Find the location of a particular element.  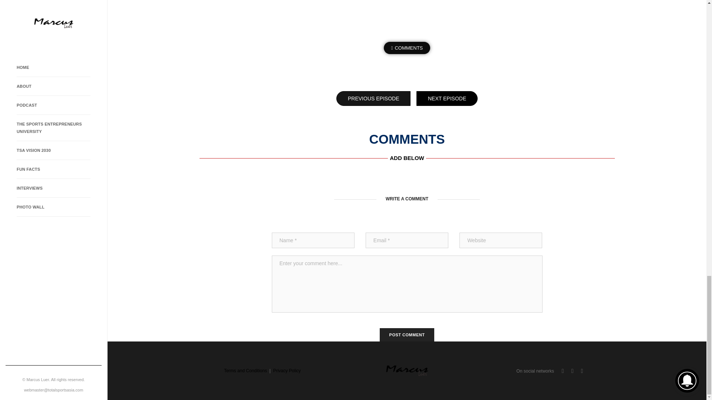

Privacy Policy is located at coordinates (286, 370).